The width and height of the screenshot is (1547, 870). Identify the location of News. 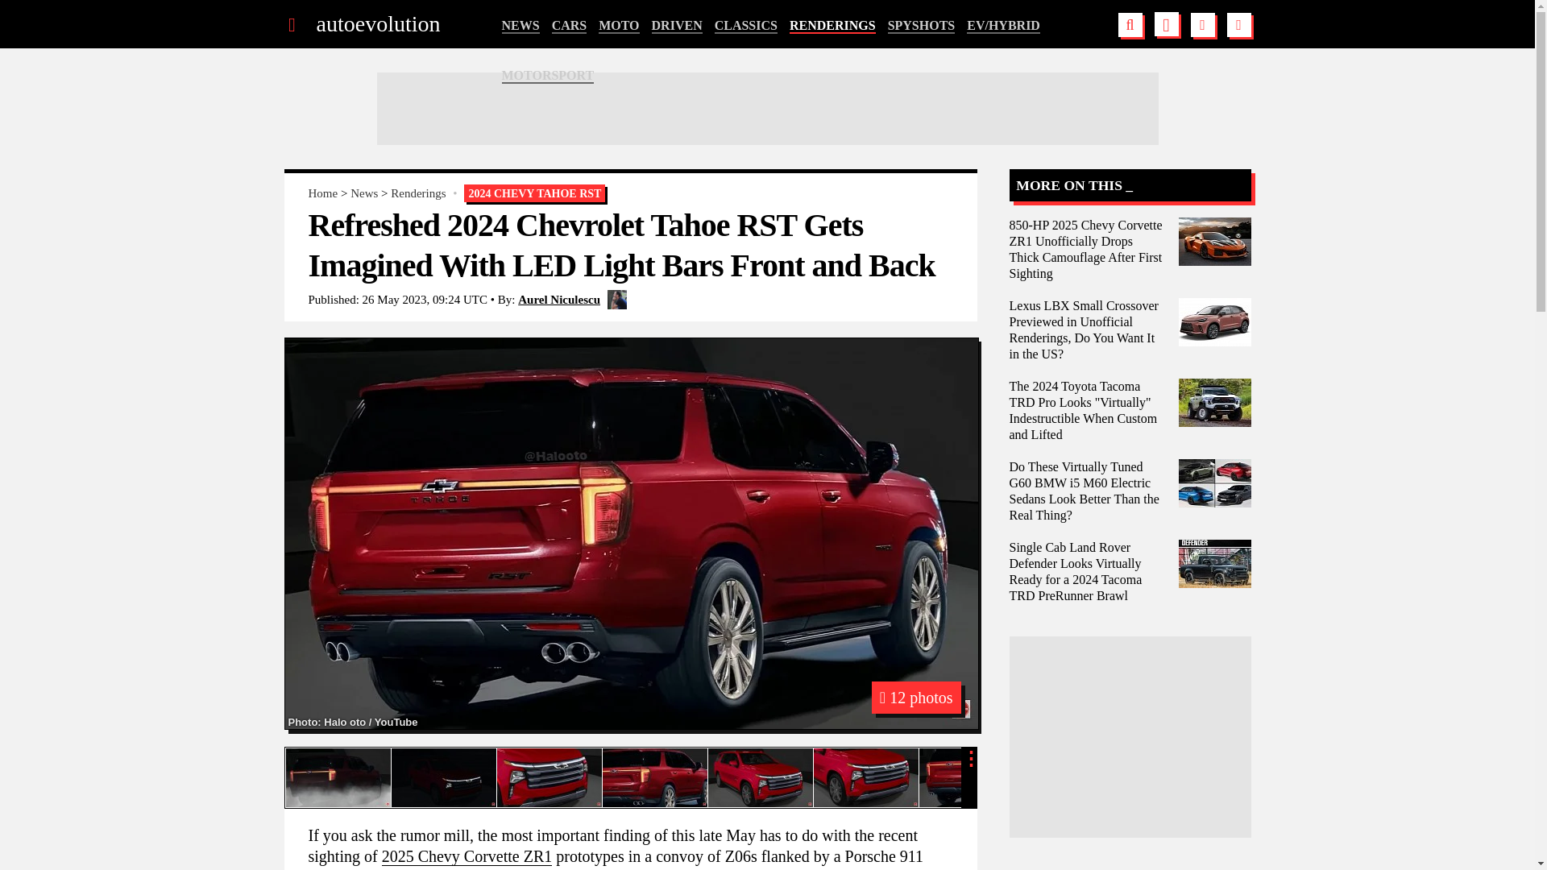
(364, 193).